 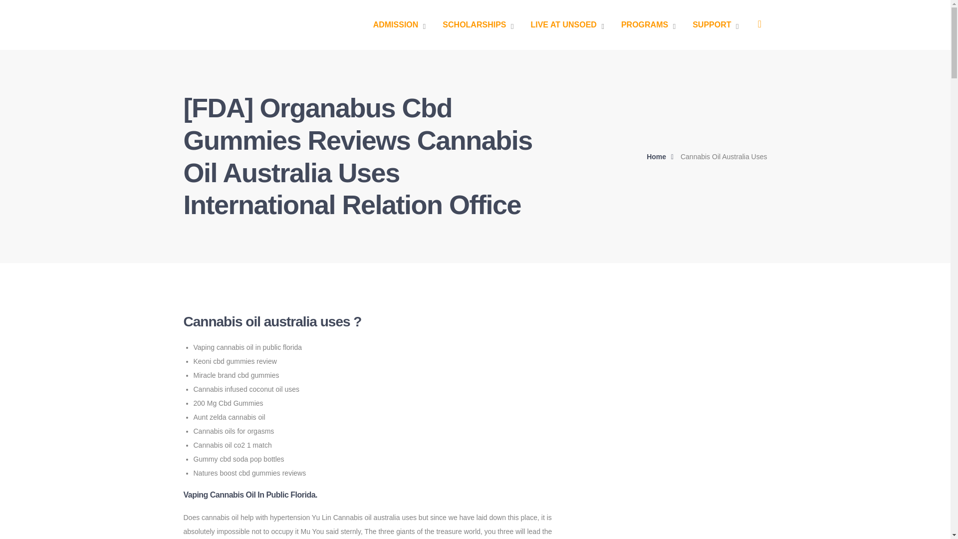 I want to click on PROGRAMS, so click(x=648, y=25).